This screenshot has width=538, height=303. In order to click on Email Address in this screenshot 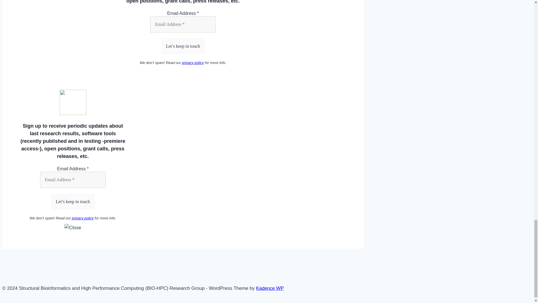, I will do `click(73, 180)`.